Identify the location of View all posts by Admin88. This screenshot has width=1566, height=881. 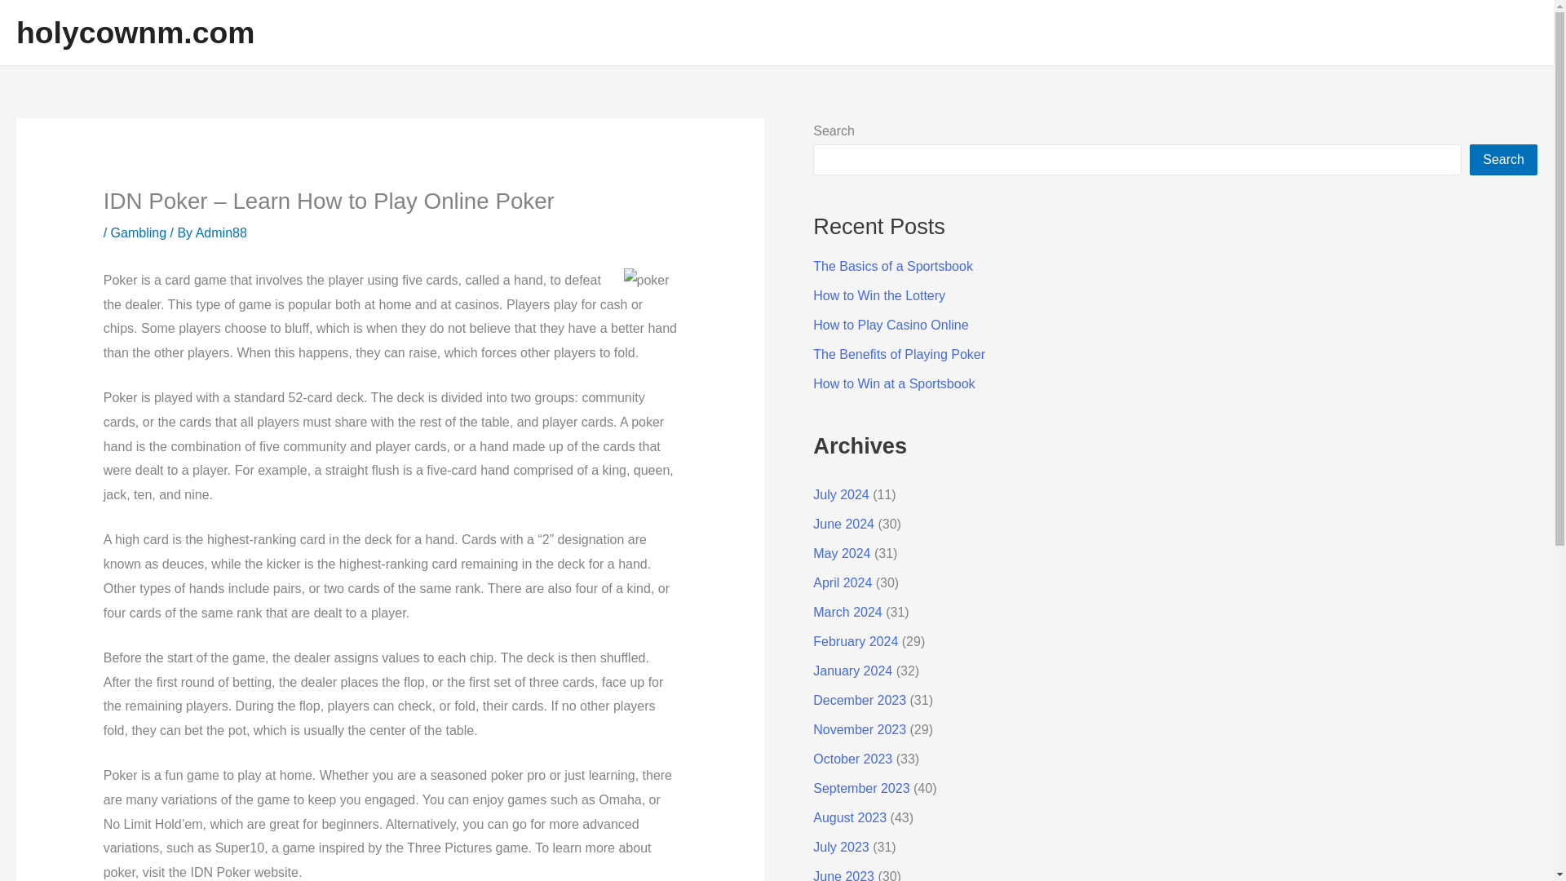
(222, 232).